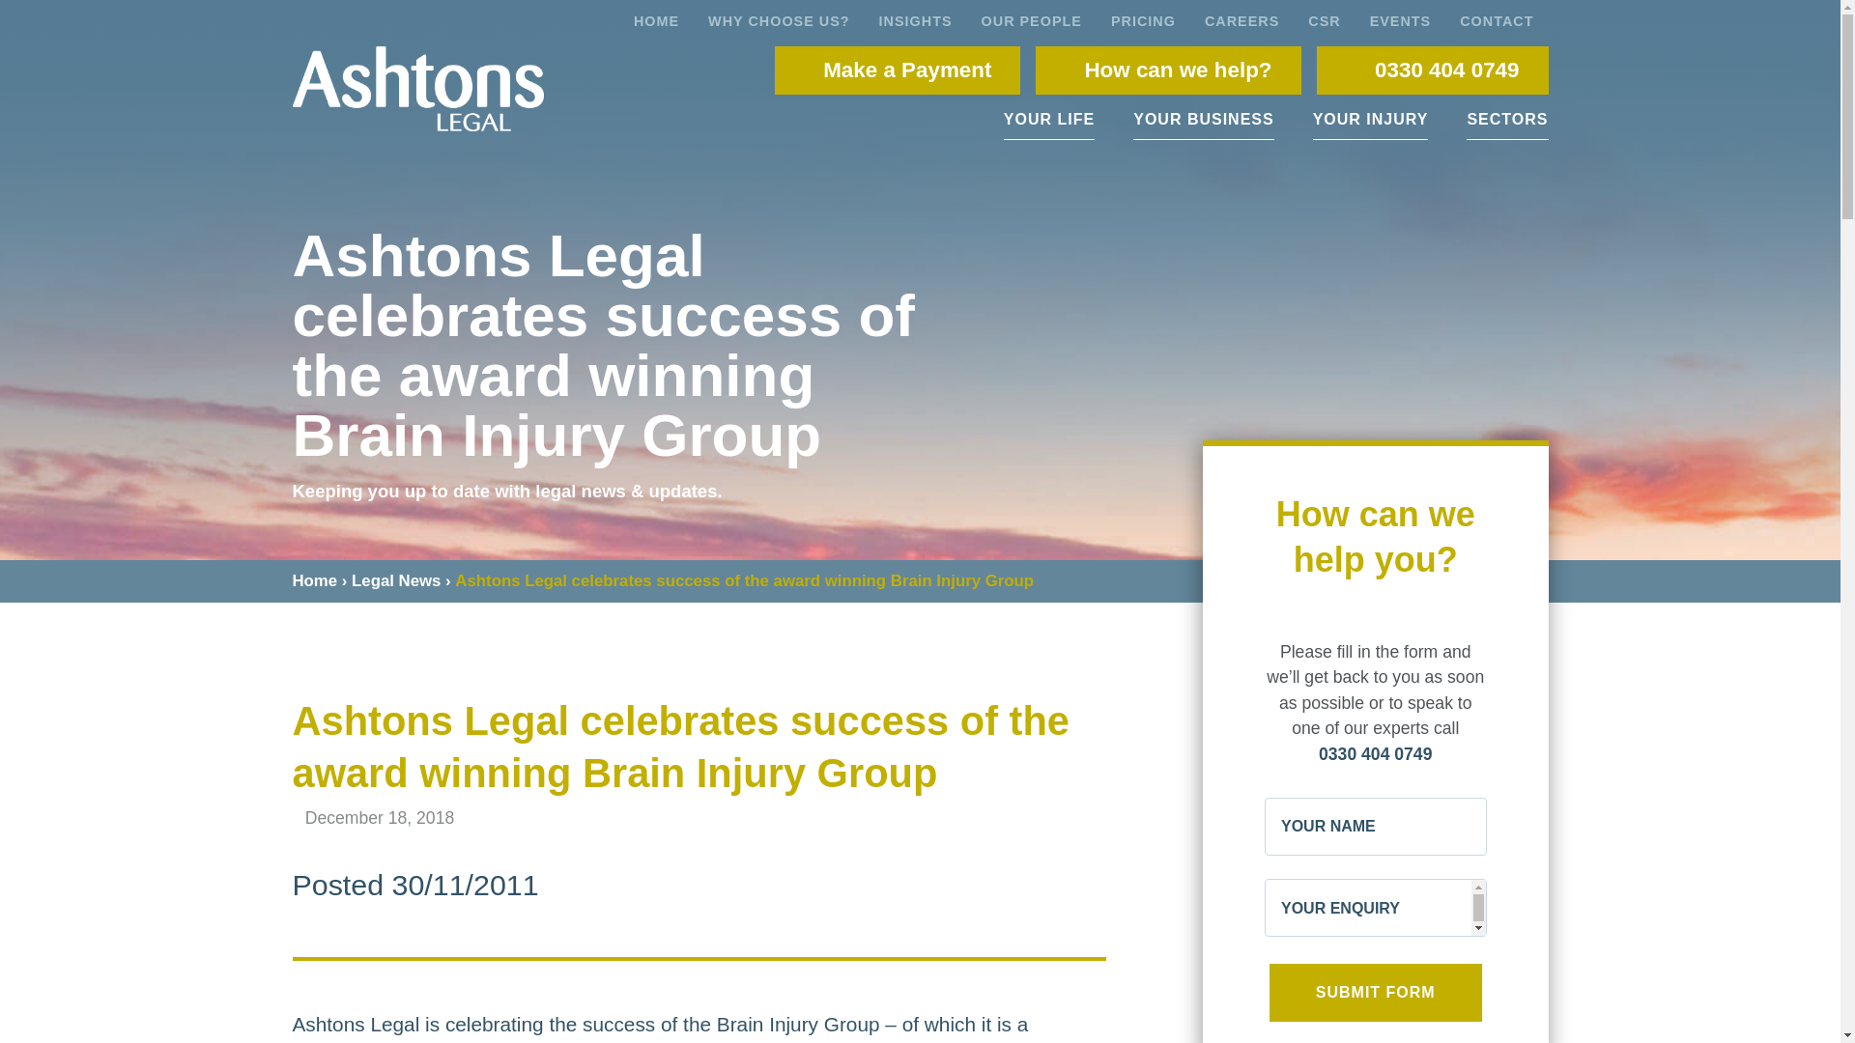 The height and width of the screenshot is (1043, 1855). Describe the element at coordinates (1048, 119) in the screenshot. I see `YOUR LIFE` at that location.